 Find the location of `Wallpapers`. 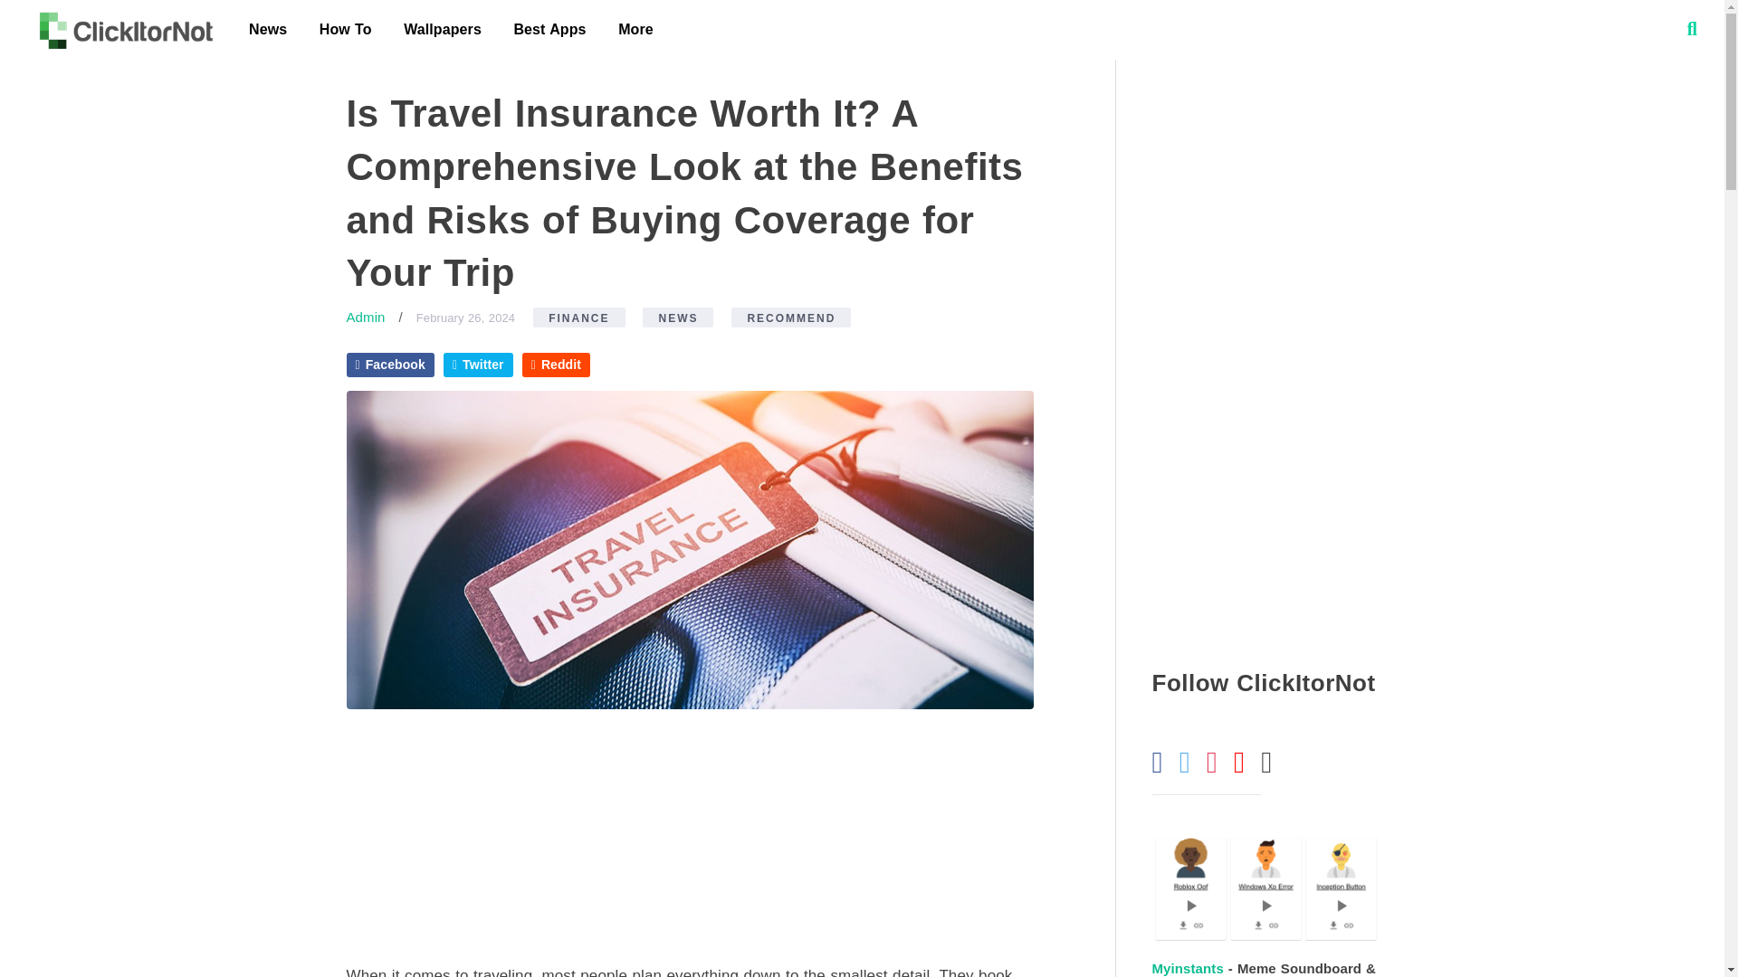

Wallpapers is located at coordinates (442, 29).